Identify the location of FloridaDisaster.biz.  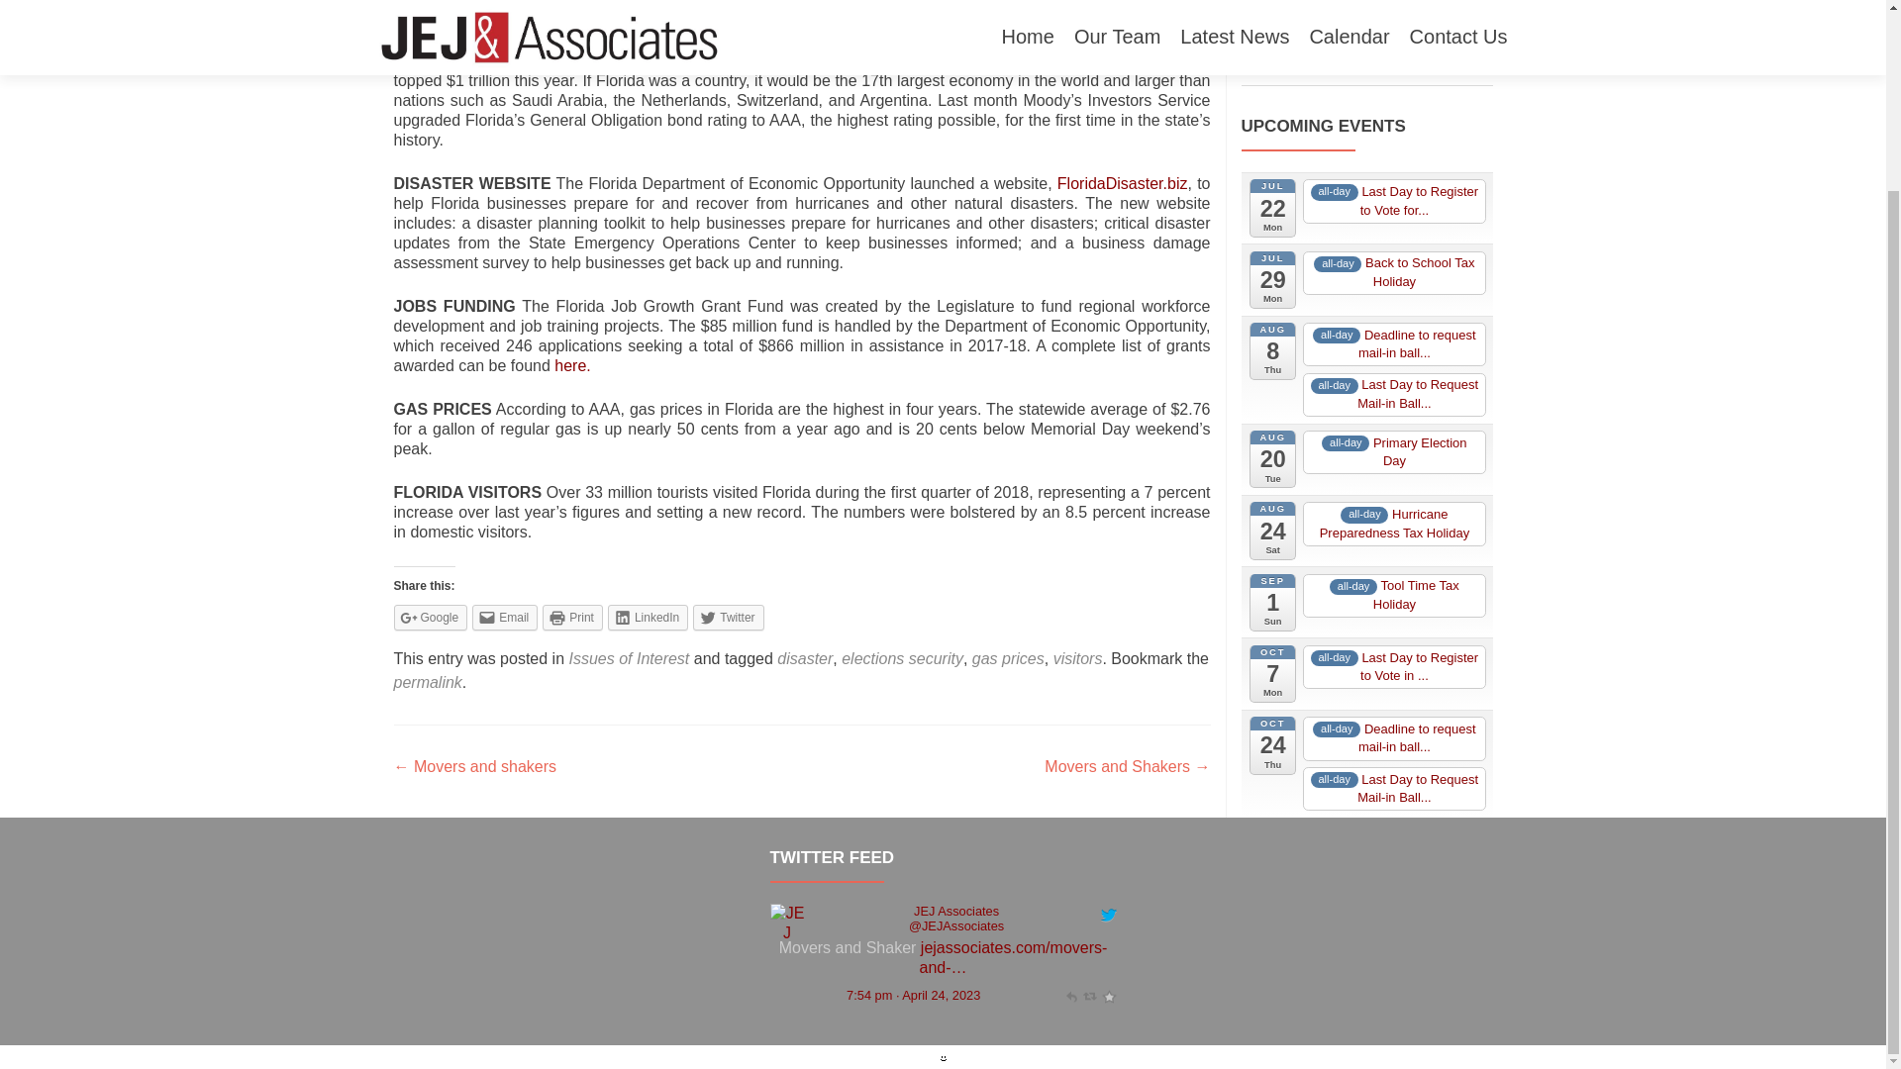
(1123, 184).